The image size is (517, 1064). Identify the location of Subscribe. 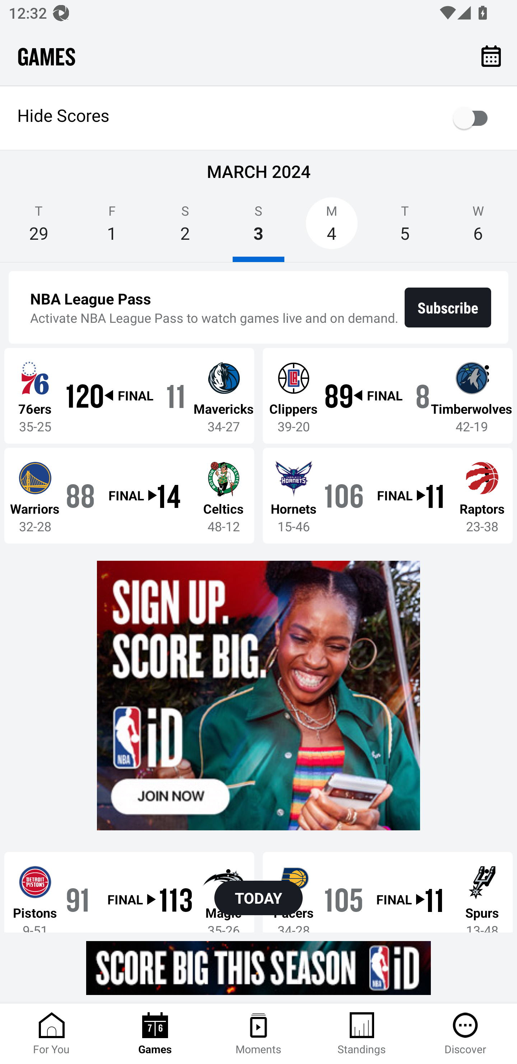
(448, 307).